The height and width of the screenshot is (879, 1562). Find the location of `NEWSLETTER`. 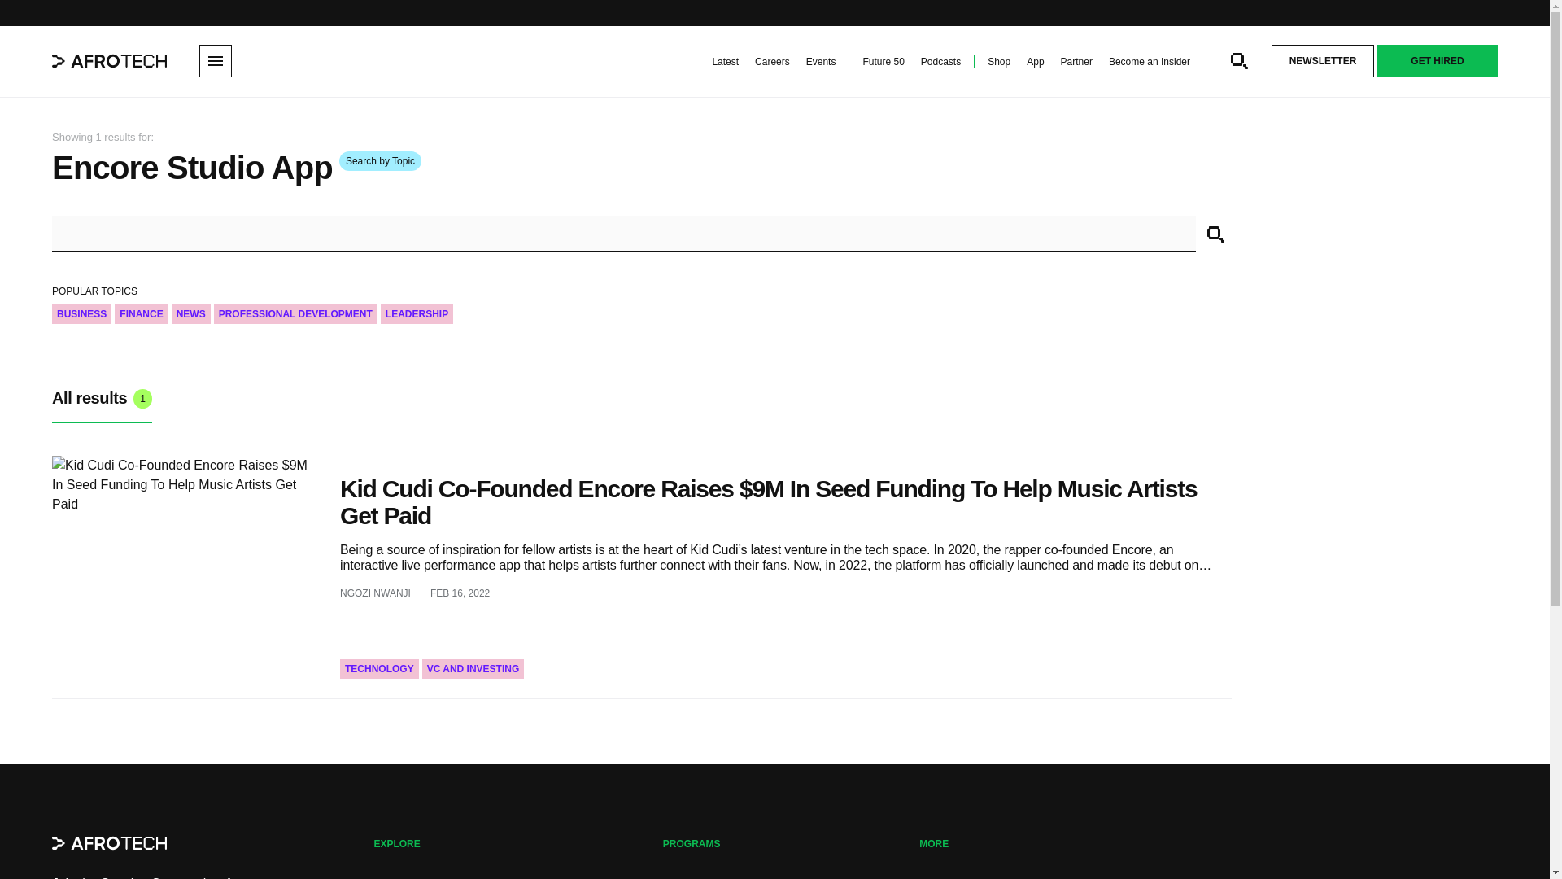

NEWSLETTER is located at coordinates (1323, 61).